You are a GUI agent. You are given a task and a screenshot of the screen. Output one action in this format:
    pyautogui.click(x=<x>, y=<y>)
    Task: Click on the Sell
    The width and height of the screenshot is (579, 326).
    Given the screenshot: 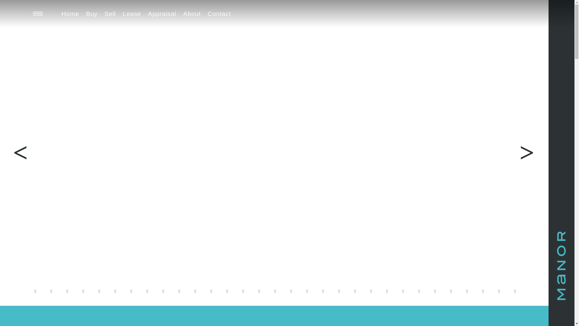 What is the action you would take?
    pyautogui.click(x=110, y=14)
    